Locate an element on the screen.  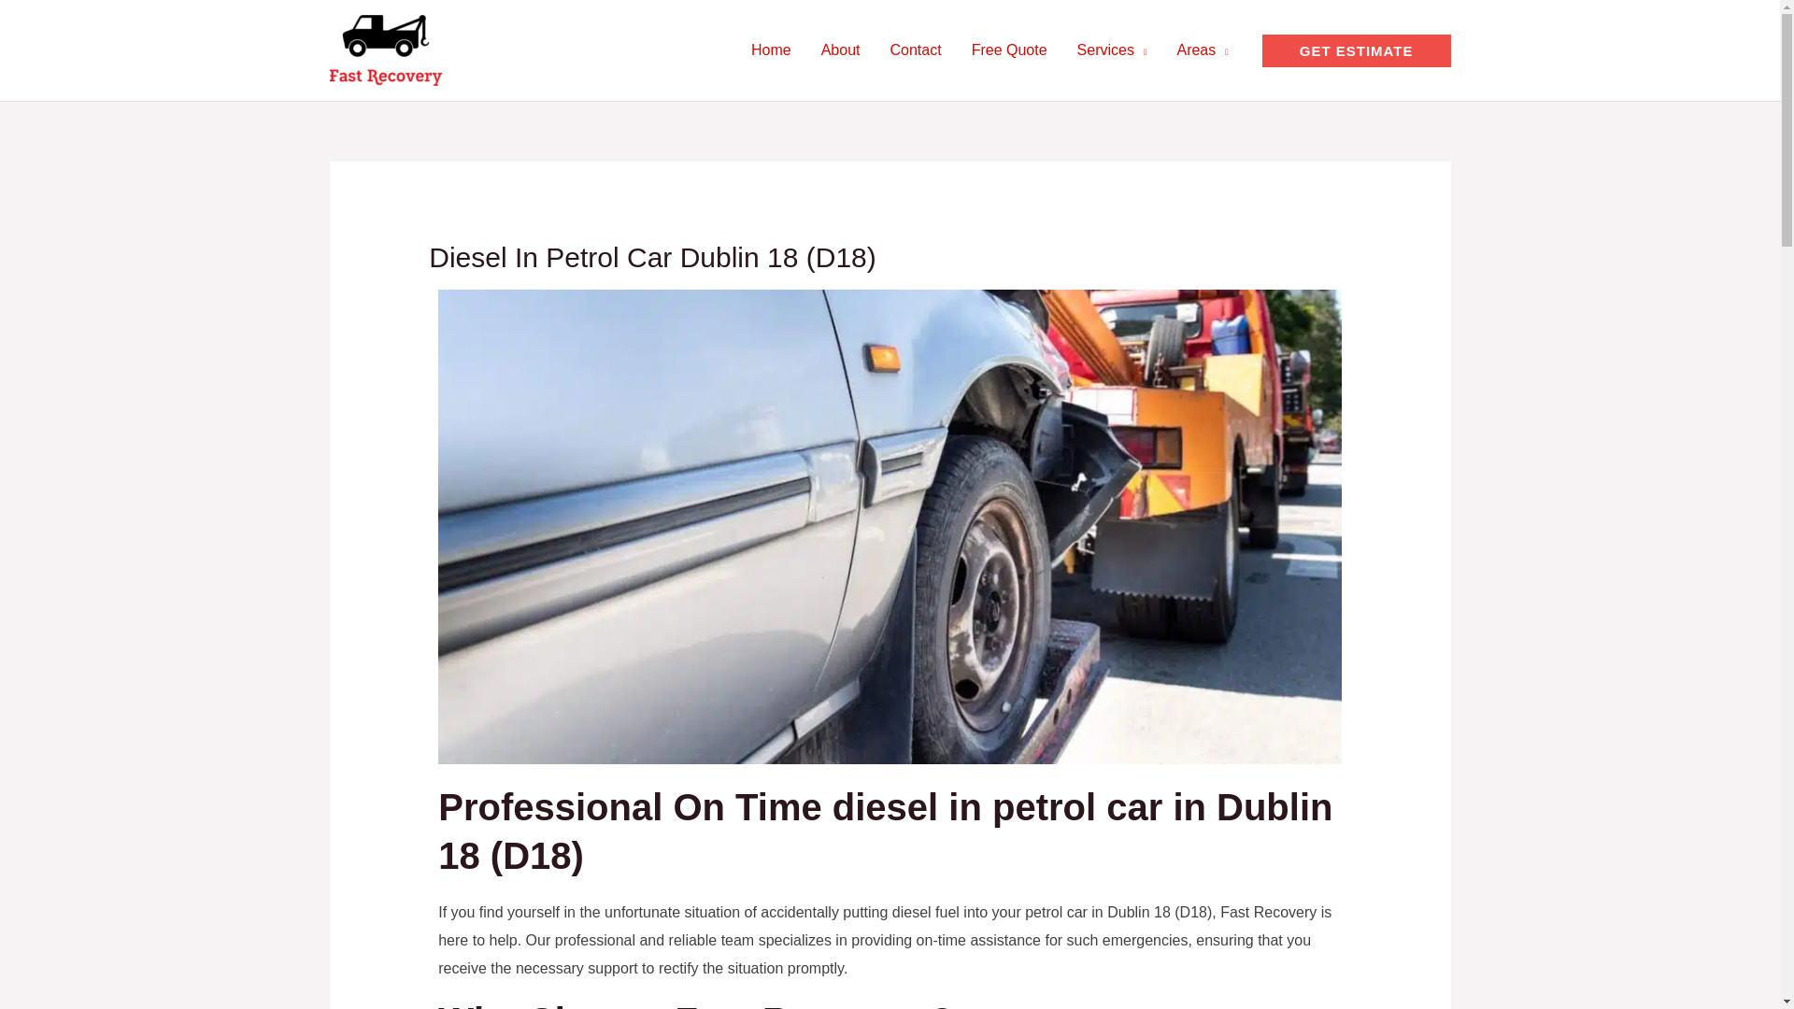
Areas is located at coordinates (1202, 50).